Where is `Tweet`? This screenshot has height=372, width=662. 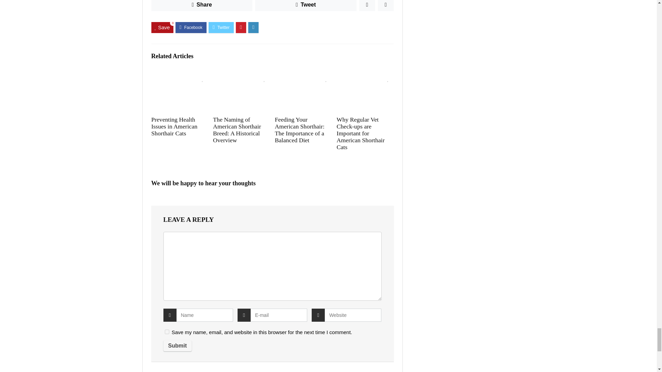 Tweet is located at coordinates (305, 6).